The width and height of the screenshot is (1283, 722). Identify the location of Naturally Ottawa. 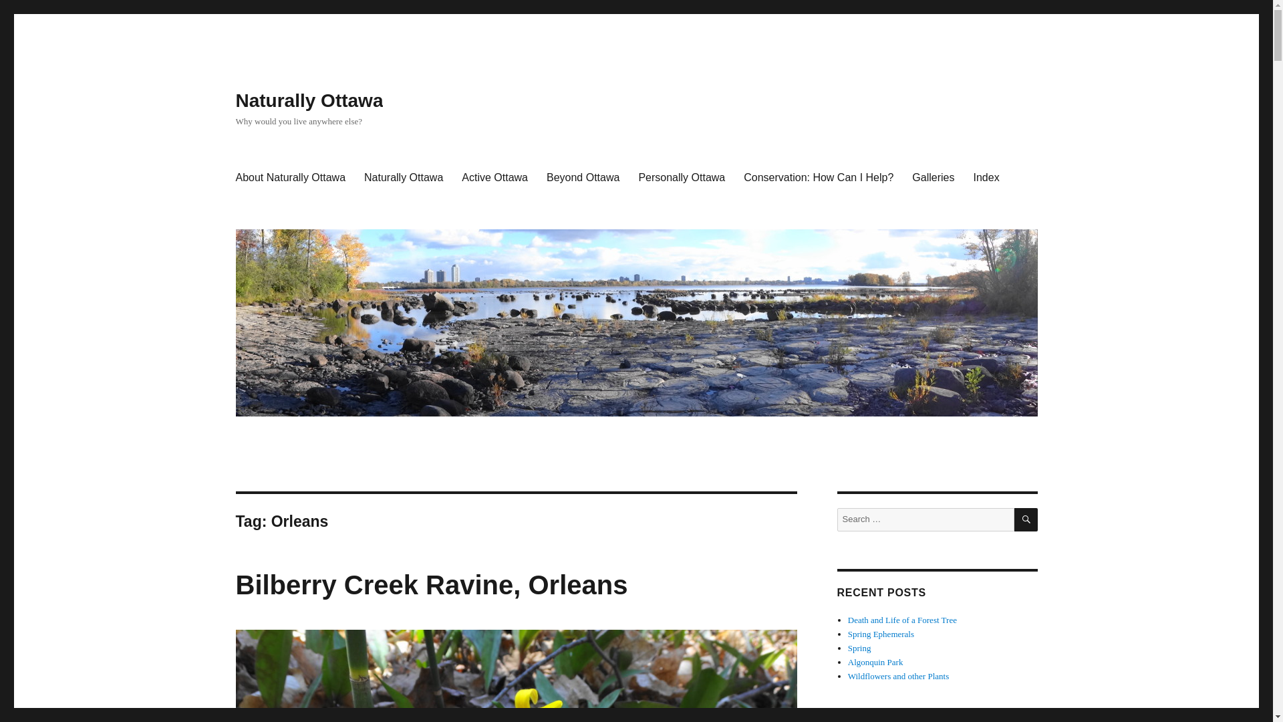
(404, 178).